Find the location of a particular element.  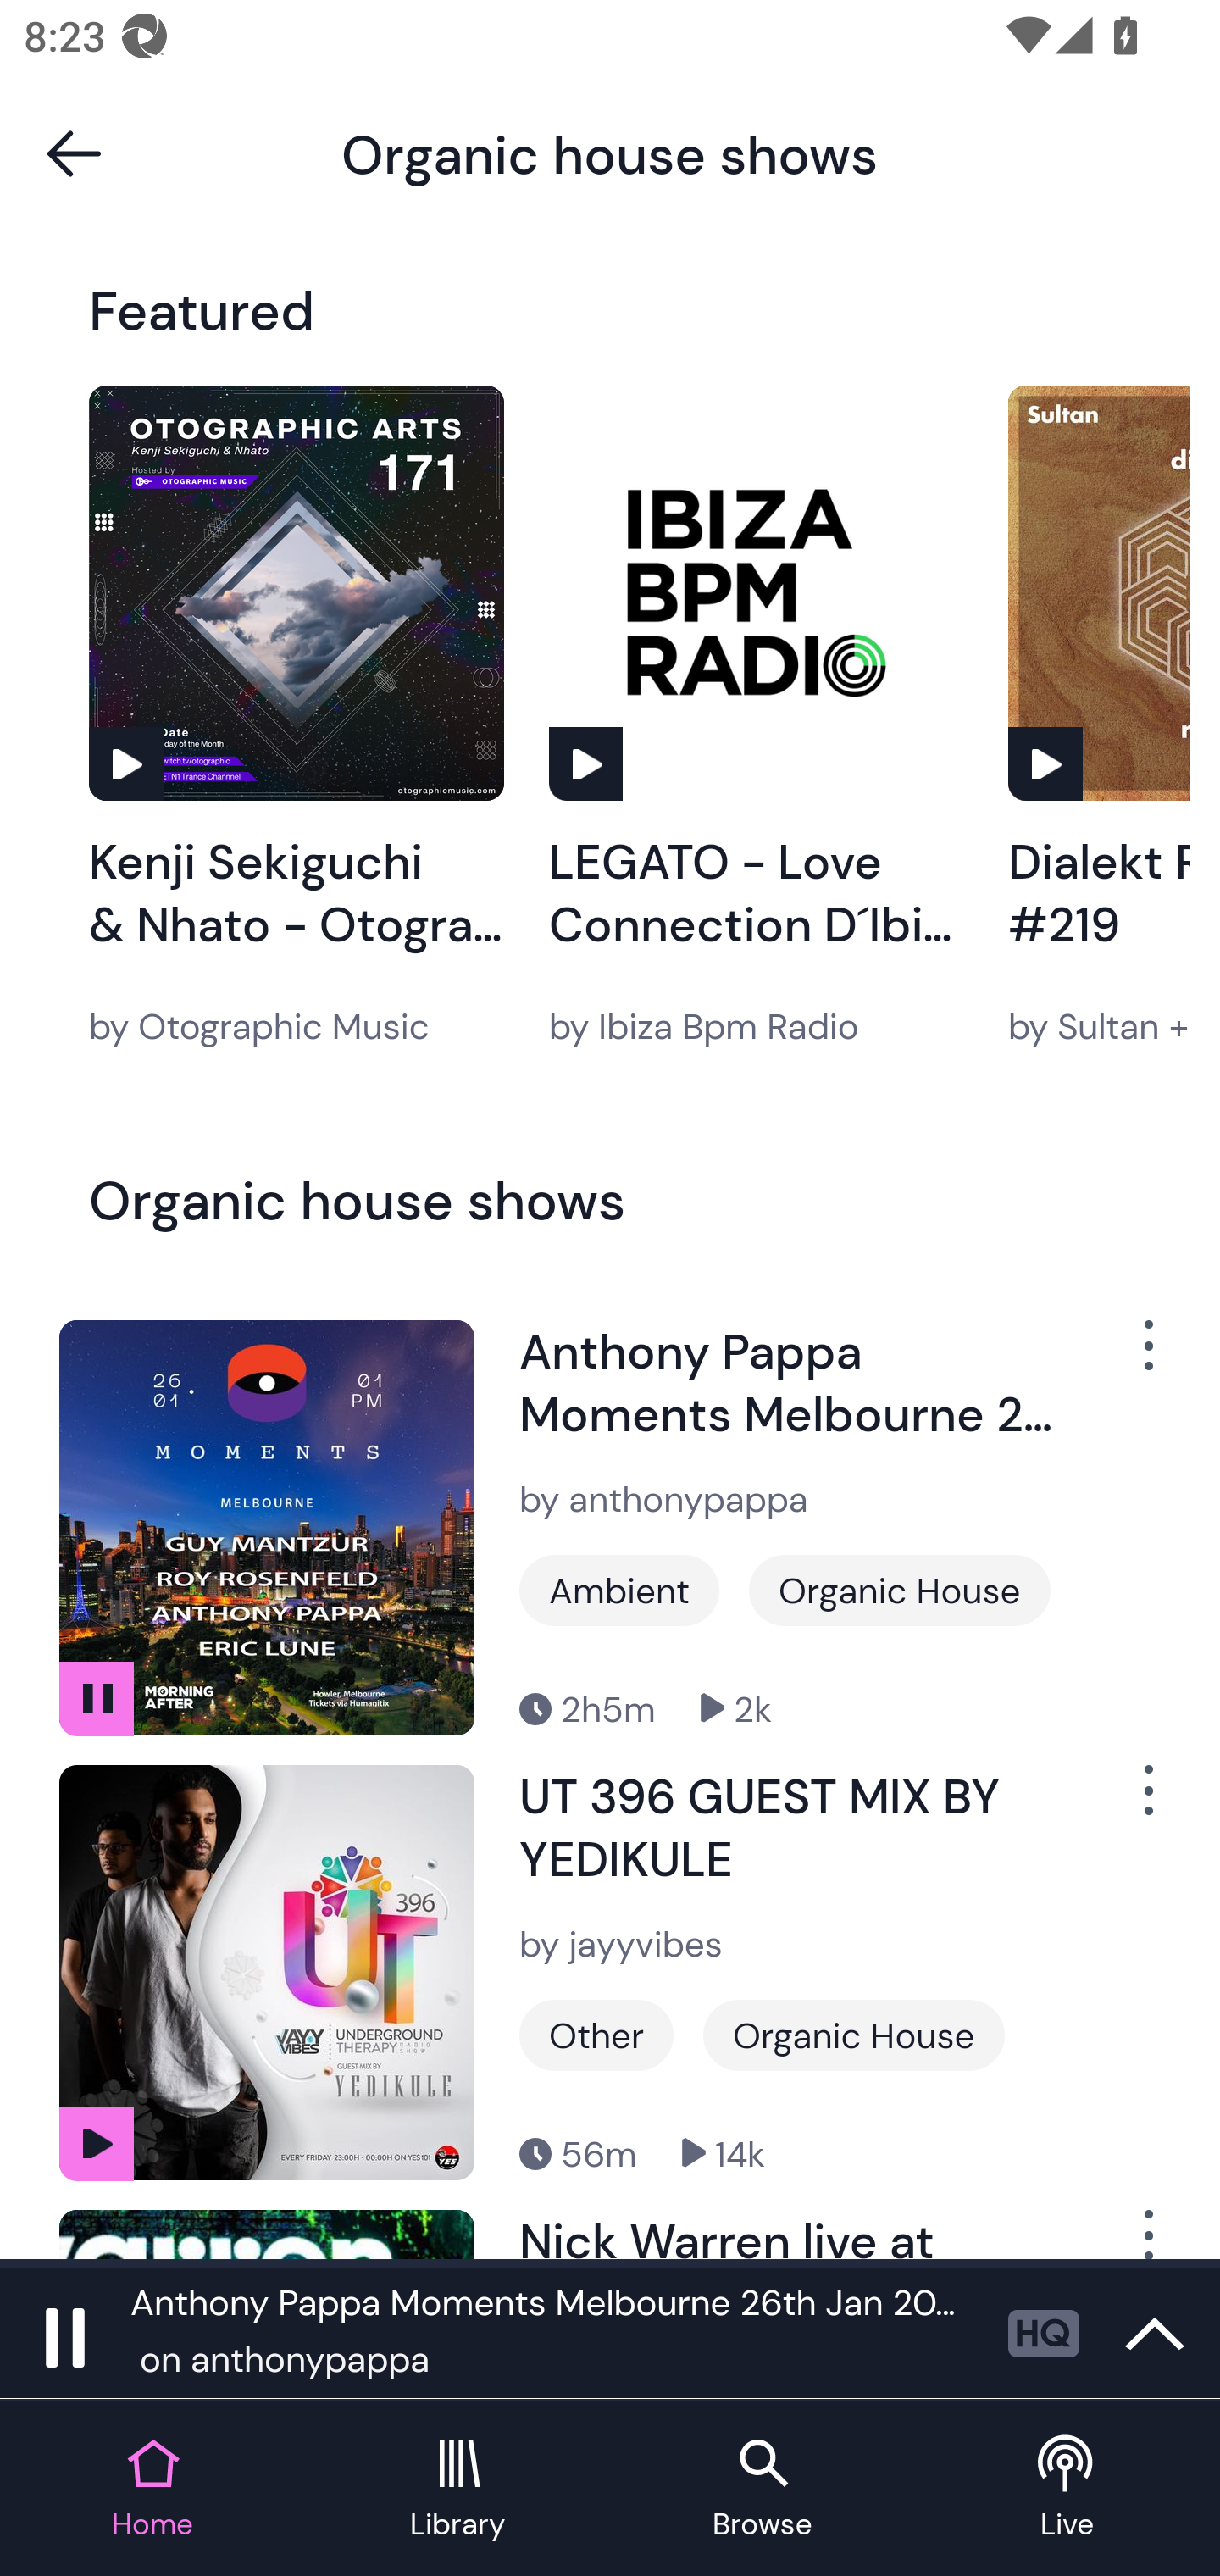

Other is located at coordinates (596, 2035).